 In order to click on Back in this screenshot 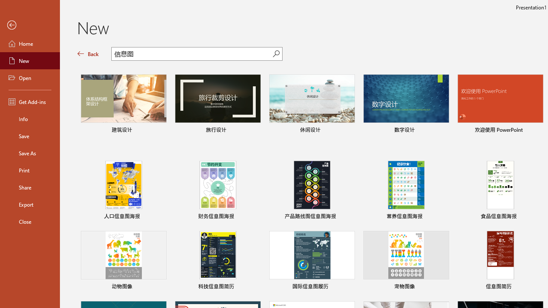, I will do `click(30, 25)`.